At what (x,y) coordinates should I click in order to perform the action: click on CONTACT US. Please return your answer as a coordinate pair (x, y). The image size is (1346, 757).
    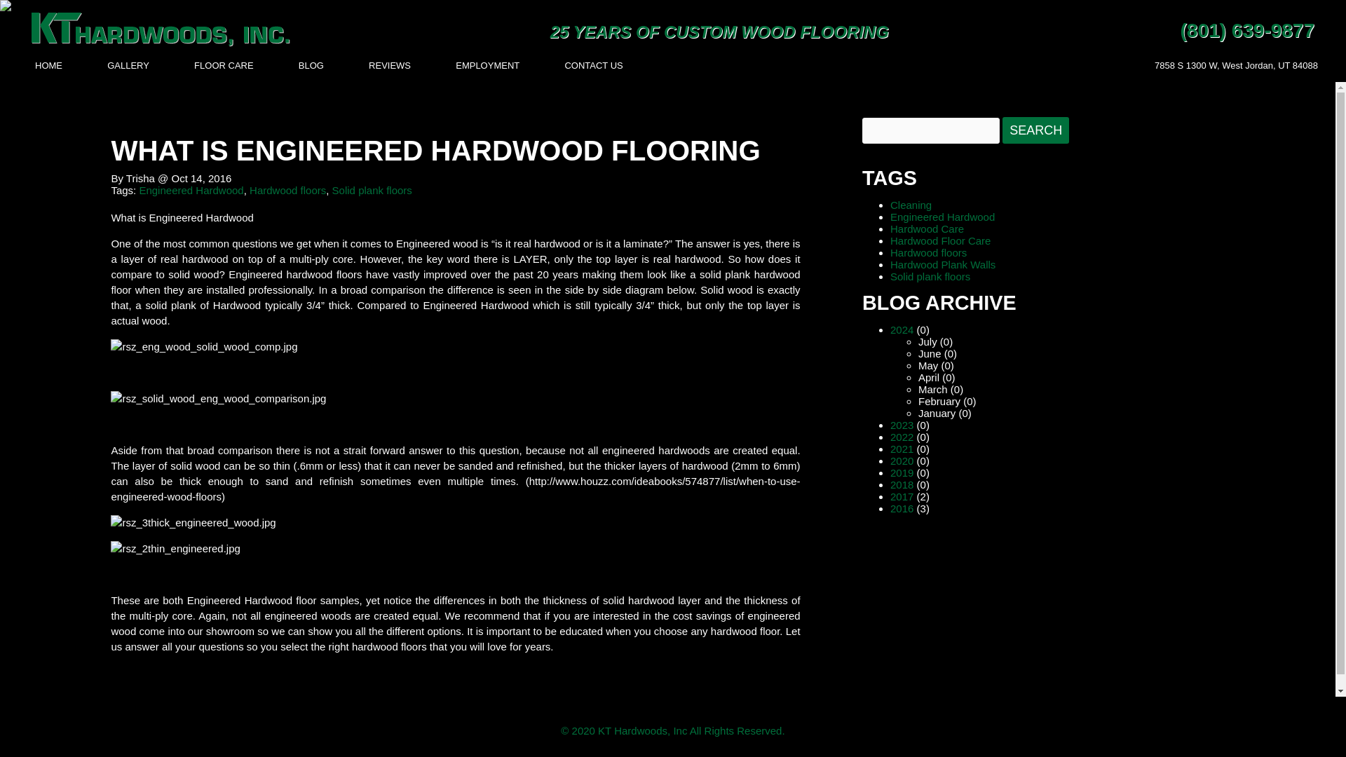
    Looking at the image, I should click on (593, 65).